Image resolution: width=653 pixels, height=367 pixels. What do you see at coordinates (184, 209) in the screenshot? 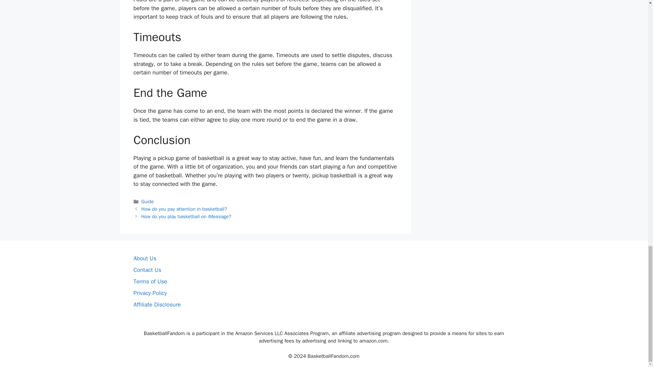
I see `How do you pay attention in basketball?` at bounding box center [184, 209].